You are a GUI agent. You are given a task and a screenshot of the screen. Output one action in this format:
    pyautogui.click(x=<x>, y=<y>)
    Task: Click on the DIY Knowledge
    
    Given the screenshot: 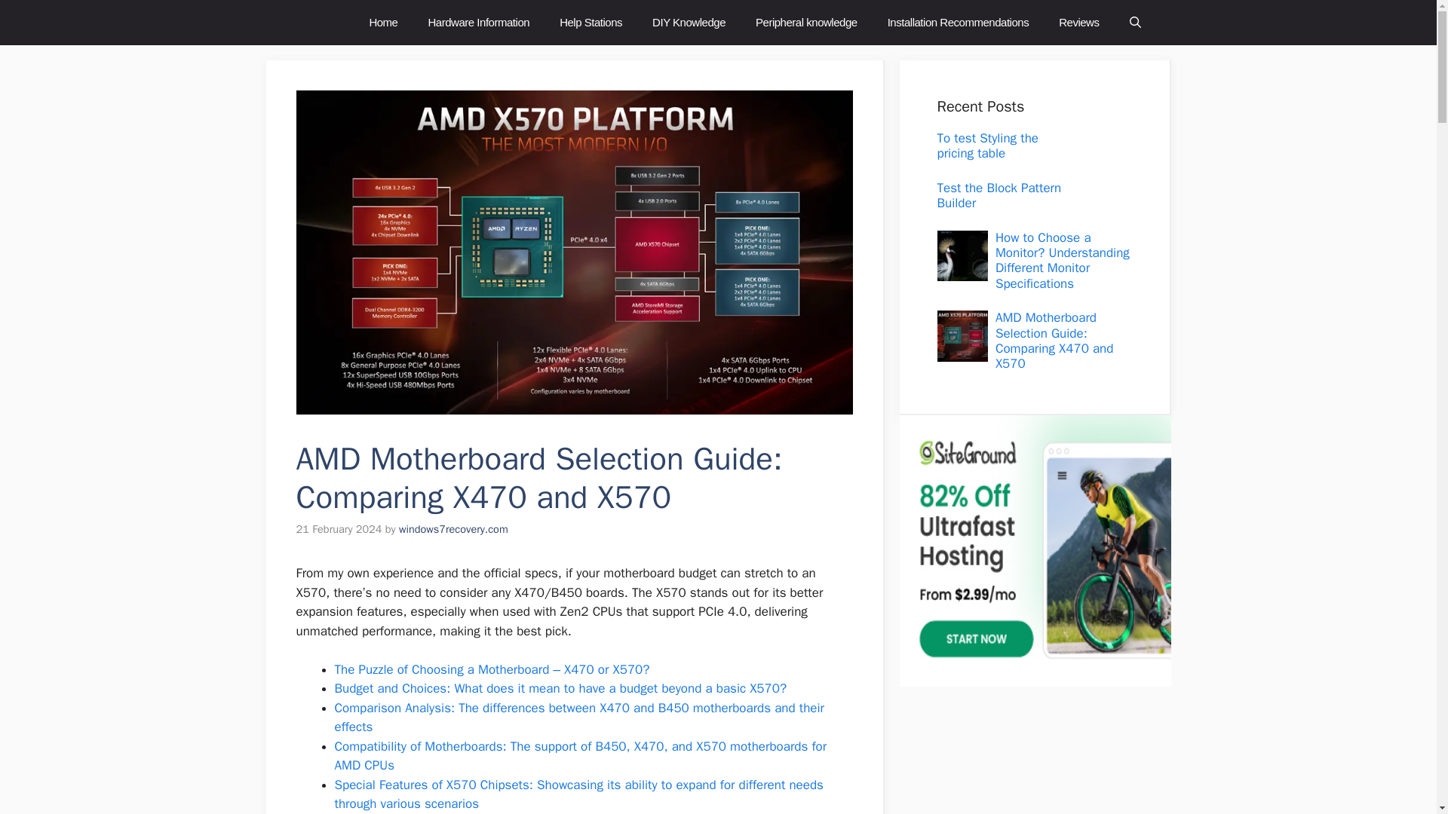 What is the action you would take?
    pyautogui.click(x=688, y=23)
    